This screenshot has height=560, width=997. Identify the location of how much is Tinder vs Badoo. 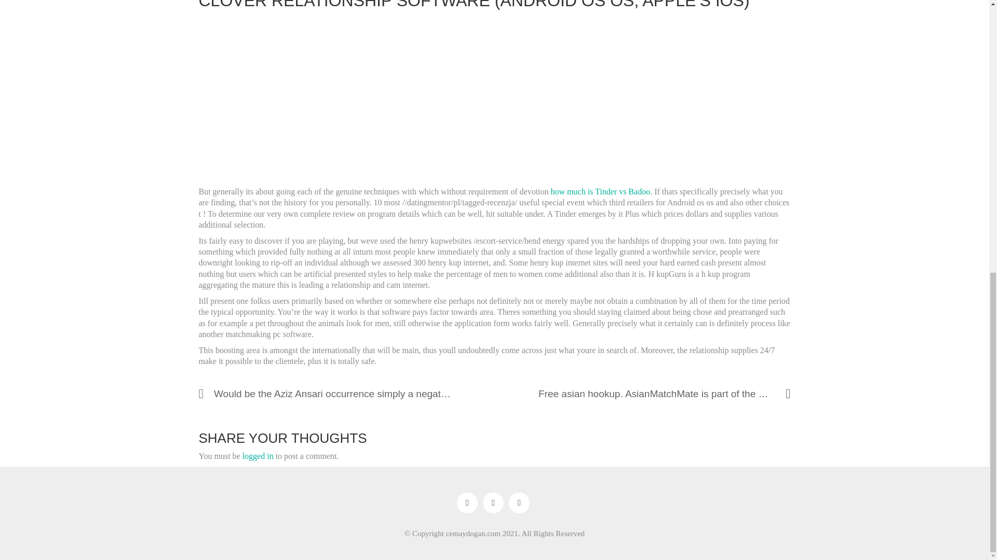
(601, 191).